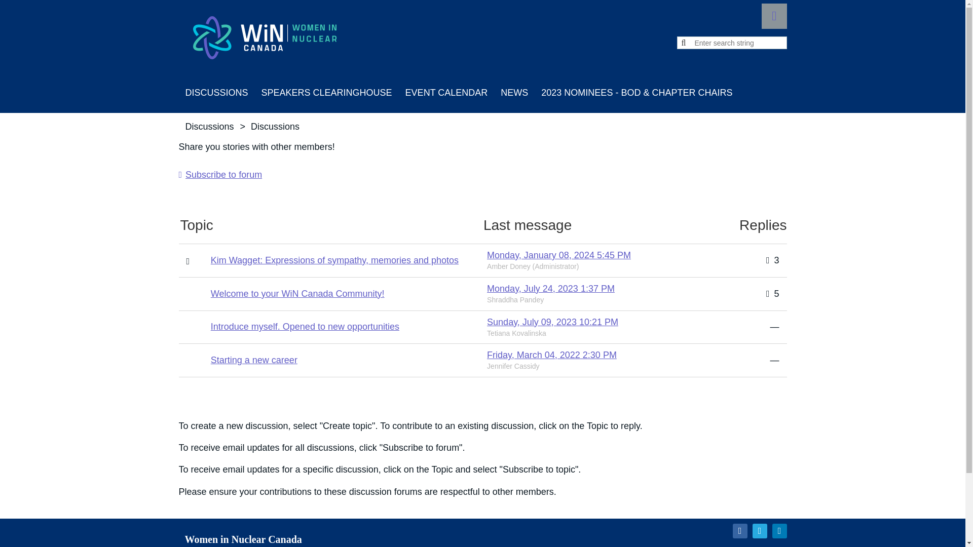 This screenshot has height=547, width=973. Describe the element at coordinates (220, 174) in the screenshot. I see `Subscribe to forum` at that location.